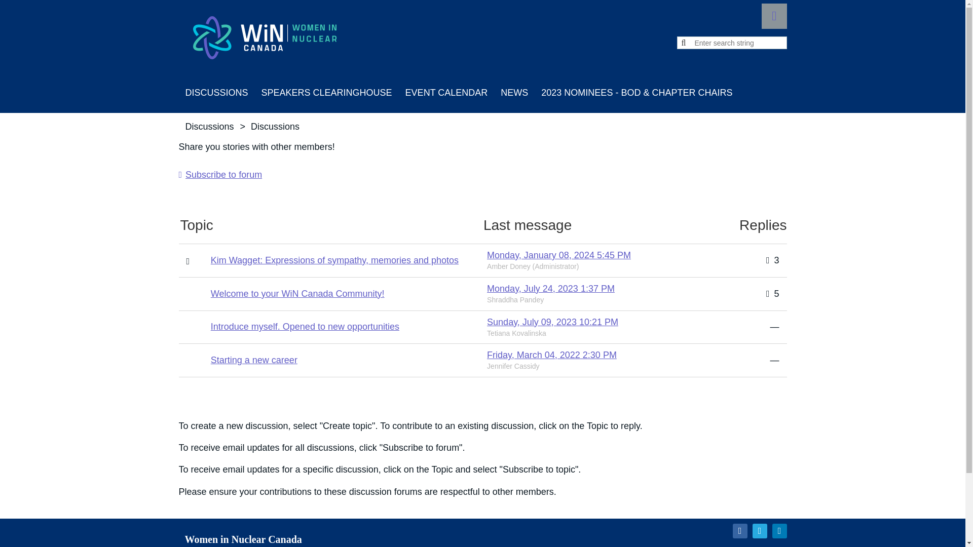 This screenshot has height=547, width=973. Describe the element at coordinates (220, 174) in the screenshot. I see `Subscribe to forum` at that location.